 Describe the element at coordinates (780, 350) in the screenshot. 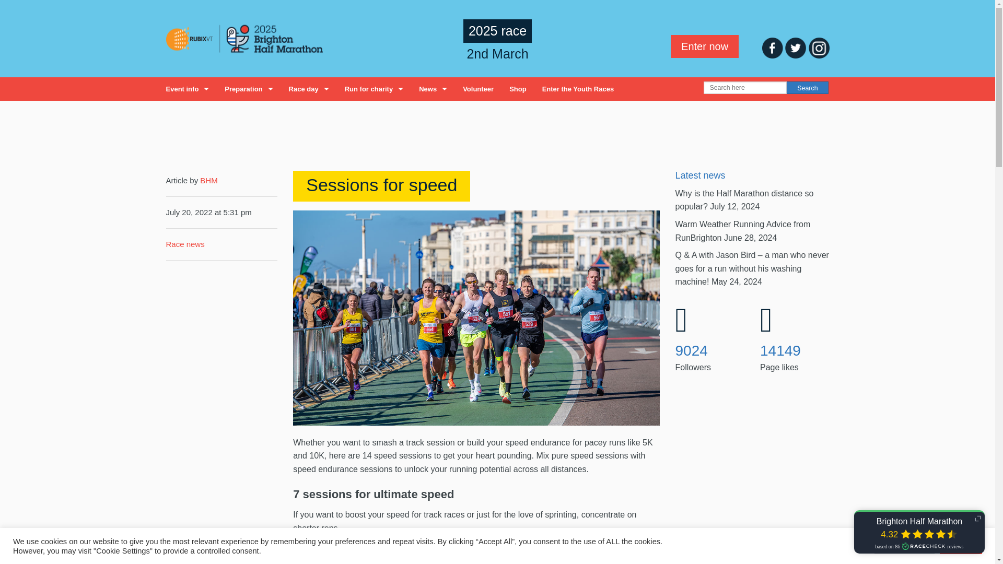

I see `BrightonHalfMarathon` at that location.